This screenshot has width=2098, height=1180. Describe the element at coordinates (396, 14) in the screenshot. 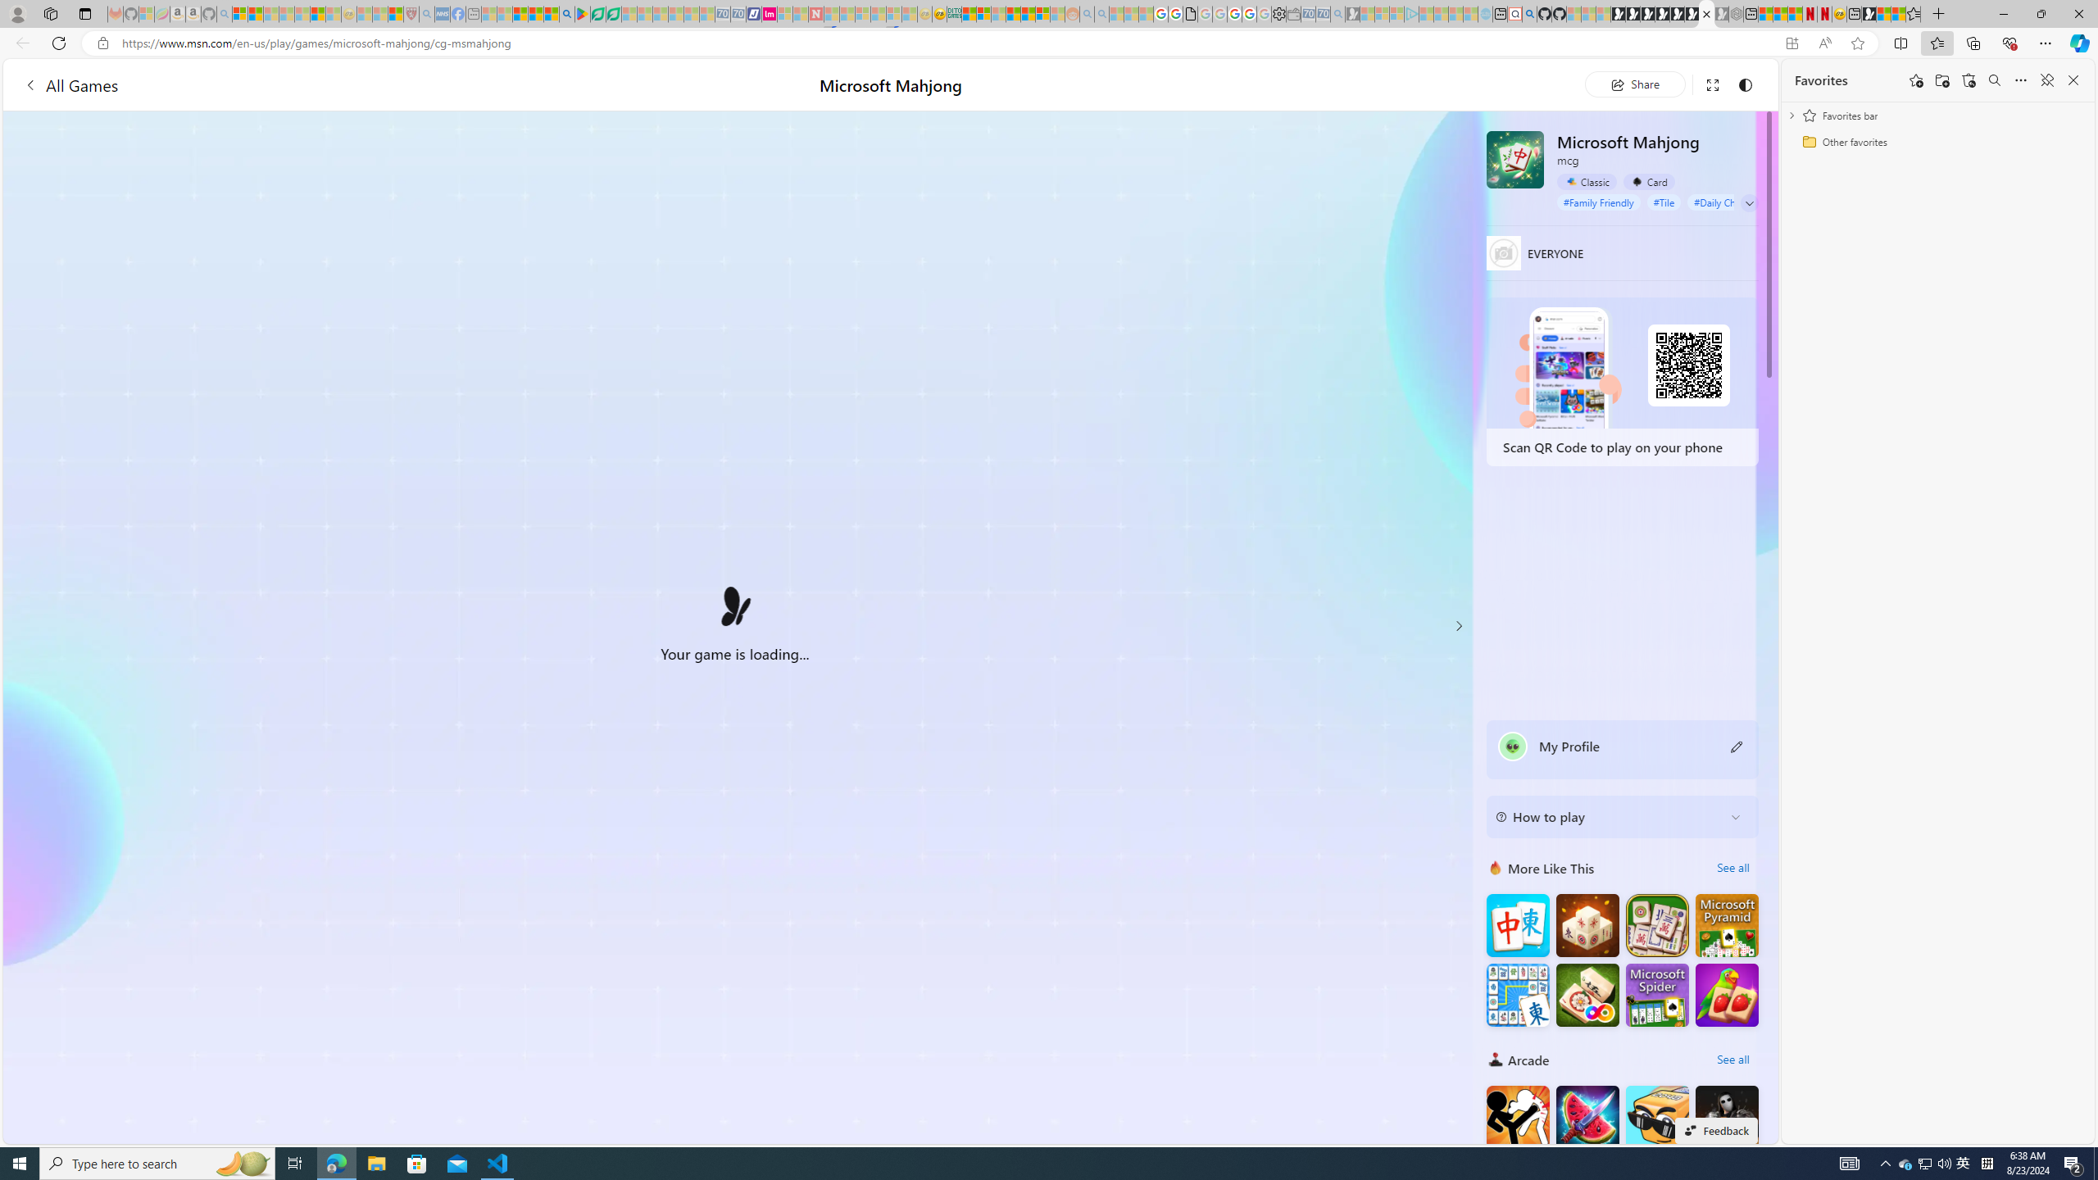

I see `Local - MSN` at that location.